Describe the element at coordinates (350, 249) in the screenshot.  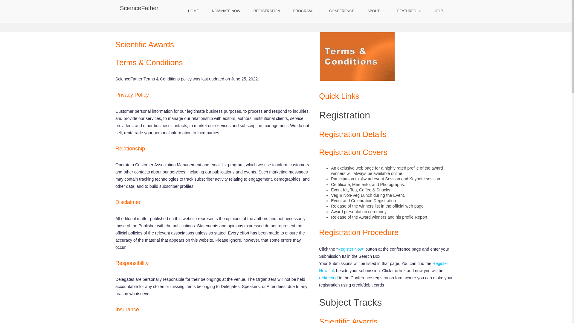
I see `Register Now` at that location.